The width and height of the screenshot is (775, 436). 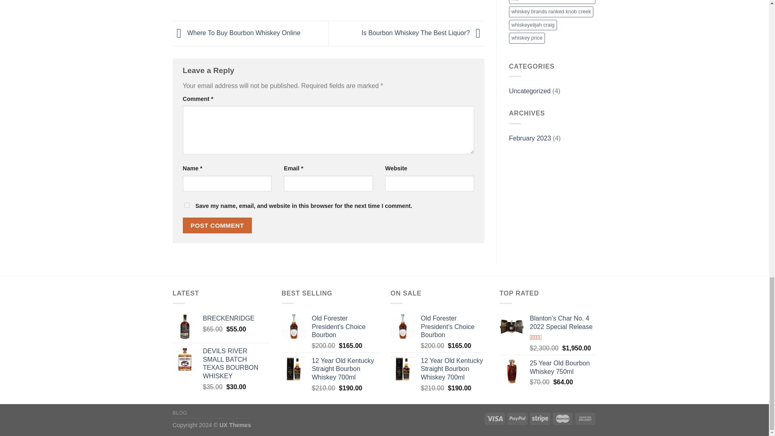 I want to click on Post Comment, so click(x=217, y=225).